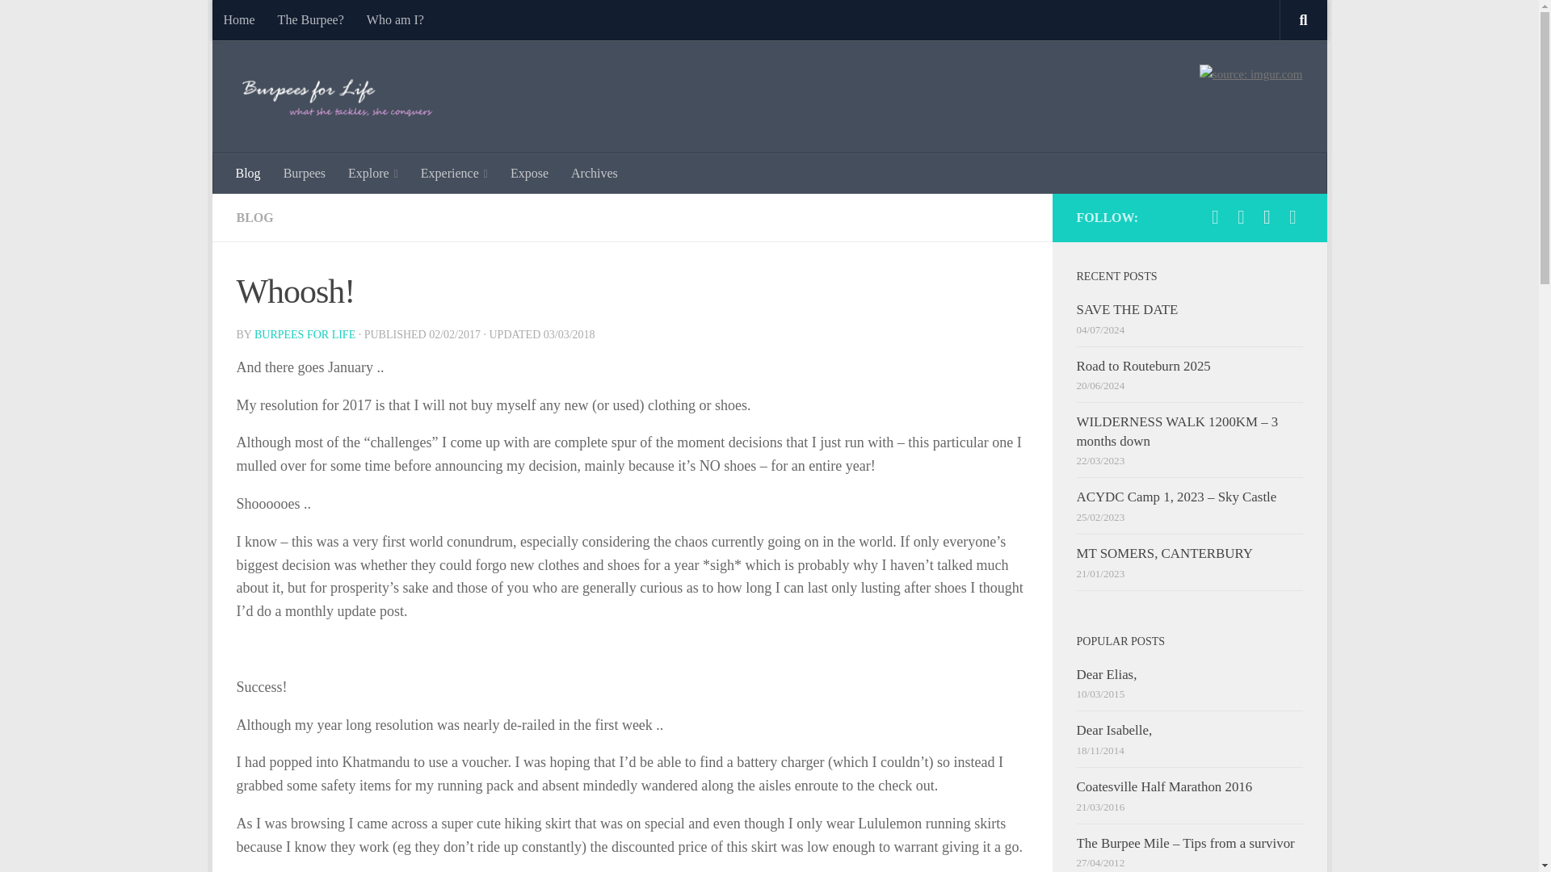  I want to click on Home, so click(237, 19).